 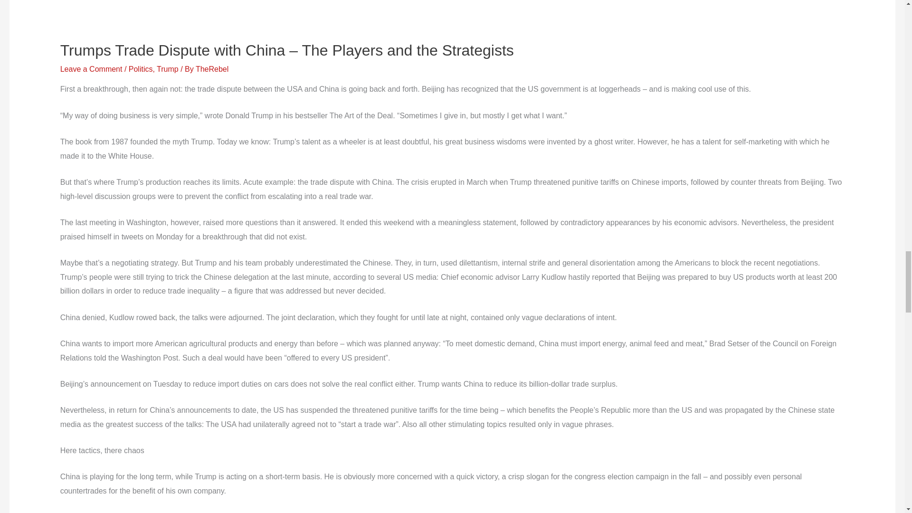 I want to click on Politics, so click(x=141, y=69).